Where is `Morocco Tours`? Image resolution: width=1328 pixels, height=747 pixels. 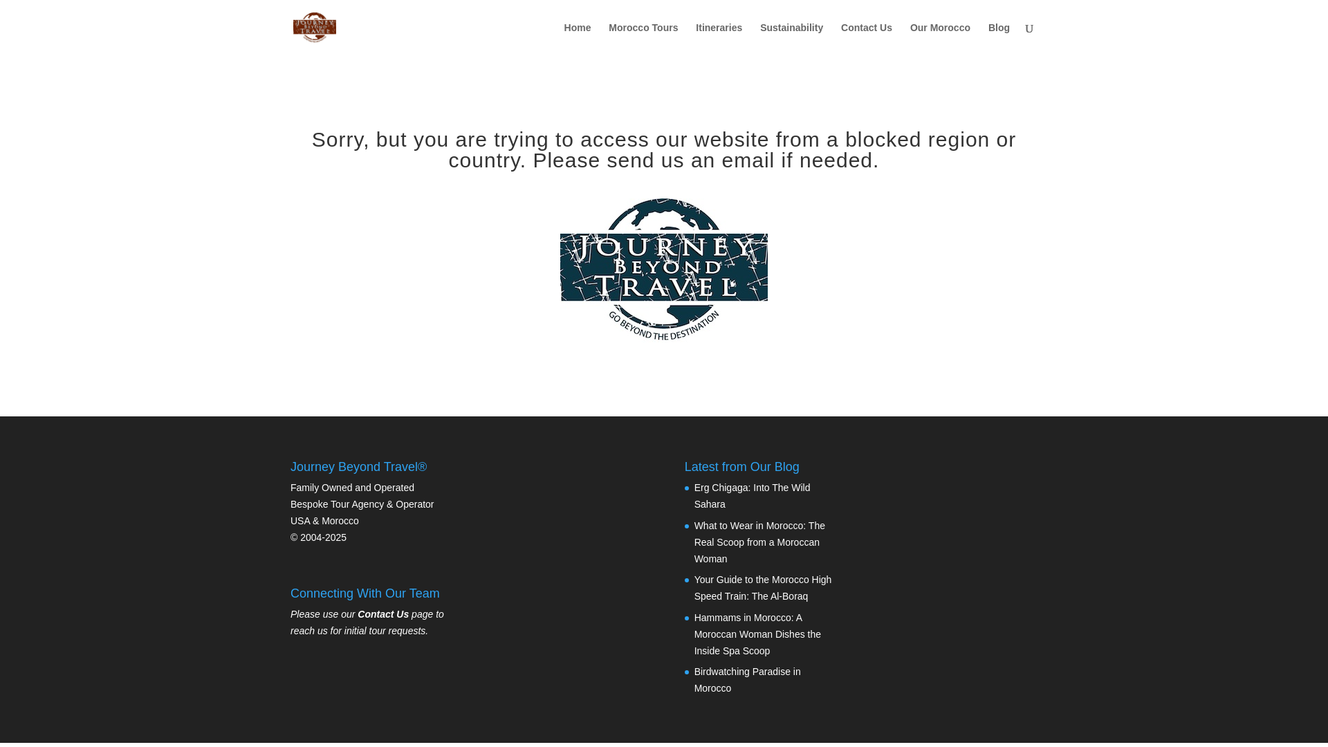 Morocco Tours is located at coordinates (643, 39).